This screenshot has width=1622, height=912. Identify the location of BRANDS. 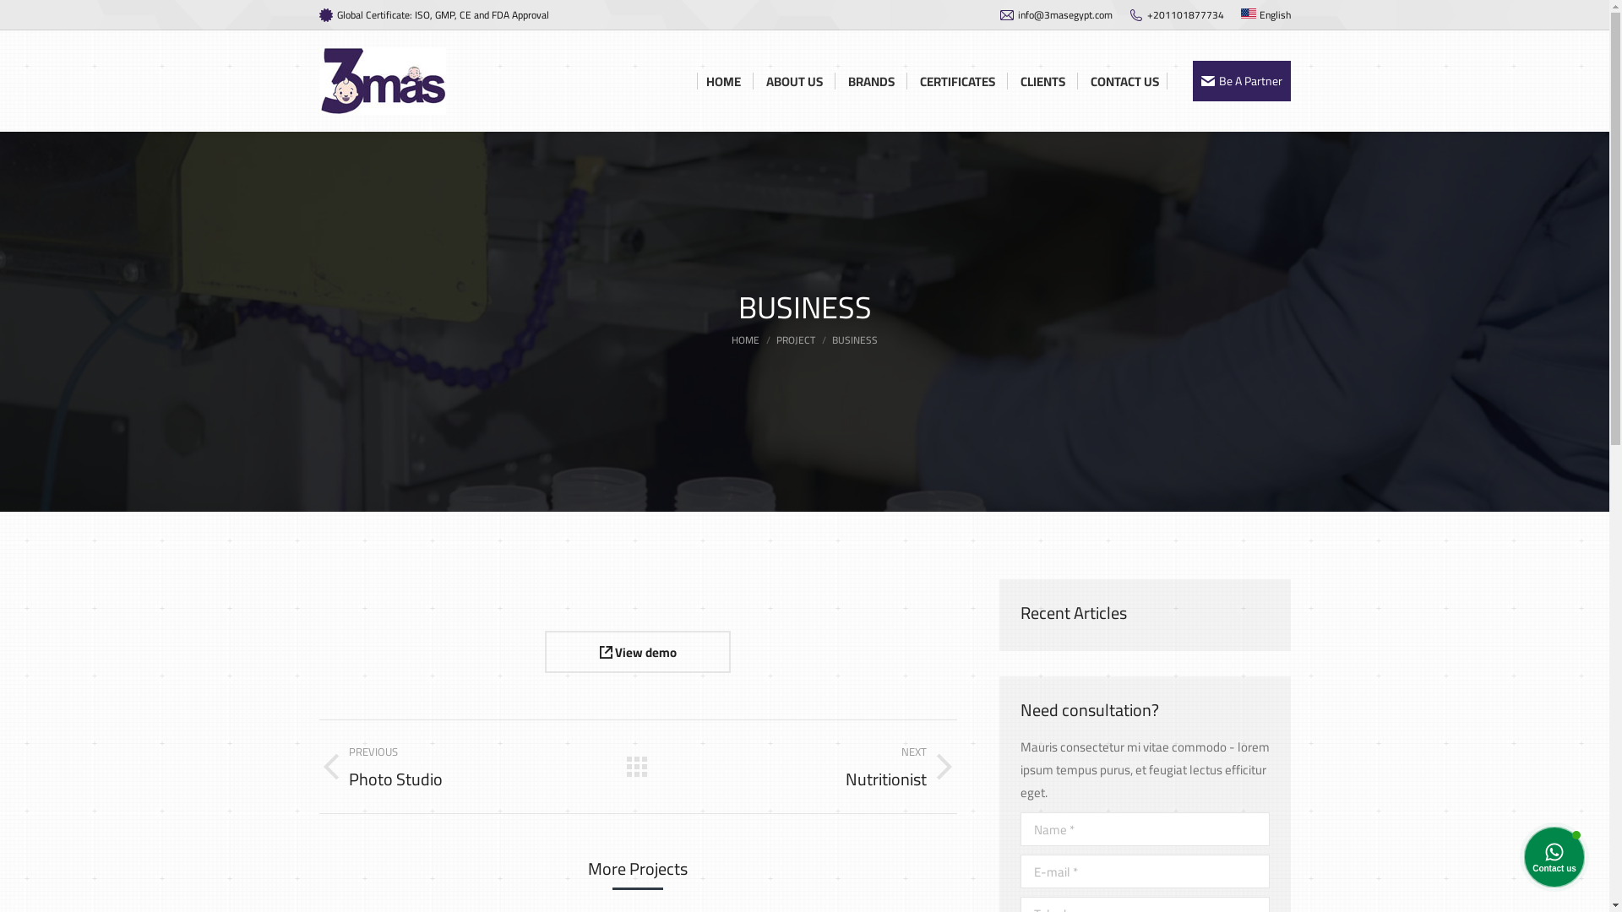
(872, 81).